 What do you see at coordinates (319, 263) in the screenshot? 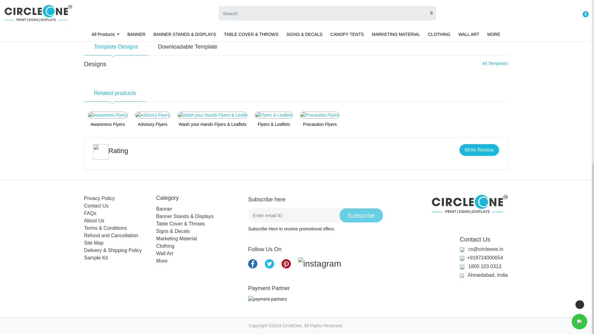
I see `pinterest` at bounding box center [319, 263].